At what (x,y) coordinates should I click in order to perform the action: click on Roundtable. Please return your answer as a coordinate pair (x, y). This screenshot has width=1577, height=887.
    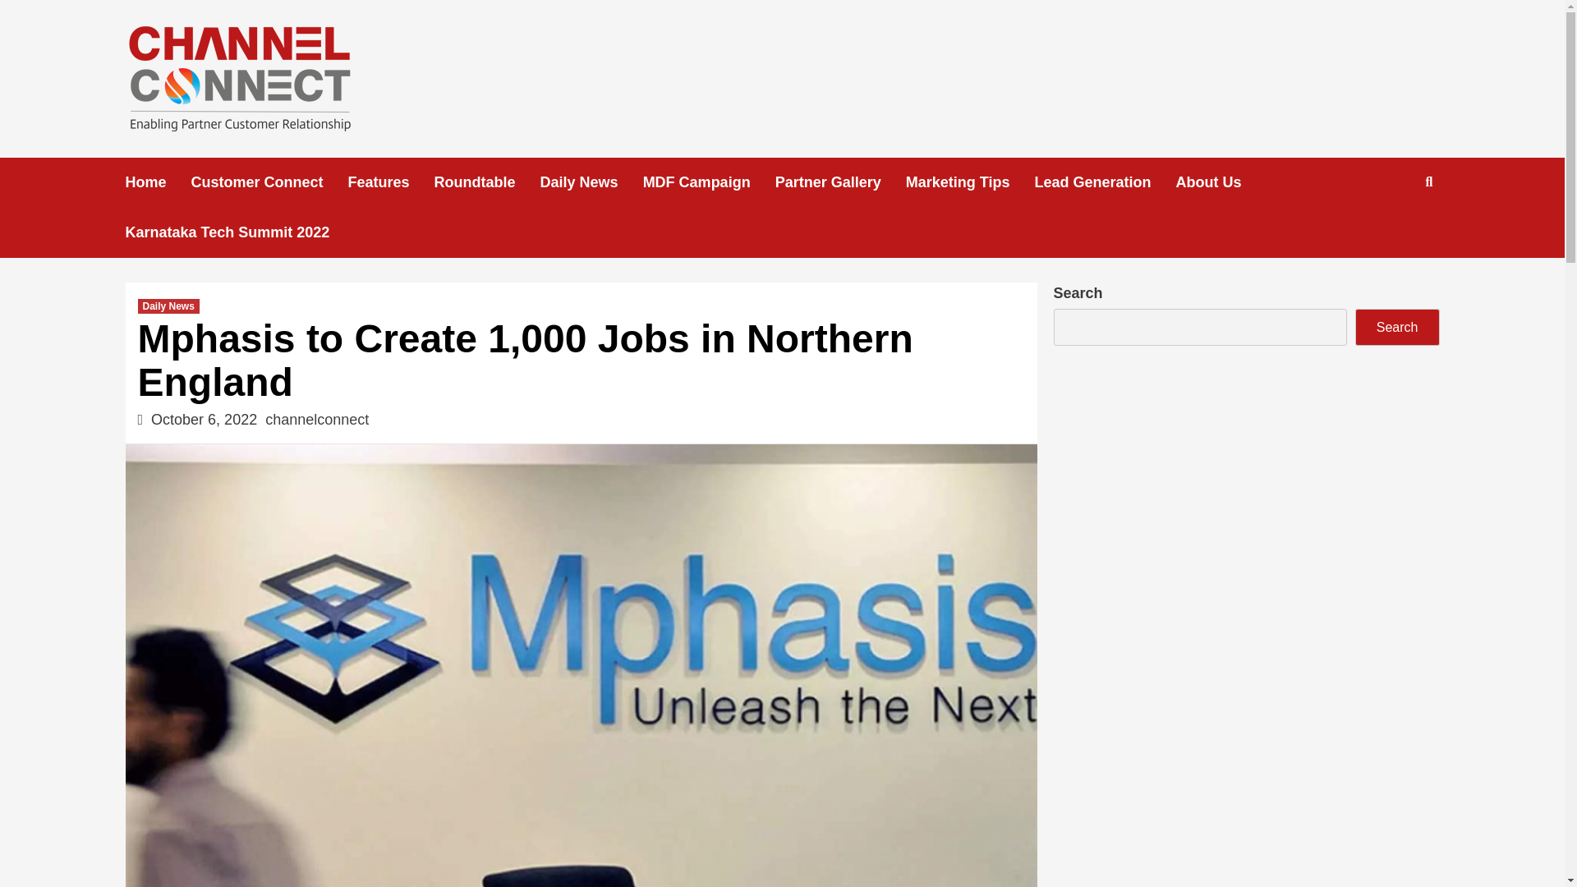
    Looking at the image, I should click on (488, 182).